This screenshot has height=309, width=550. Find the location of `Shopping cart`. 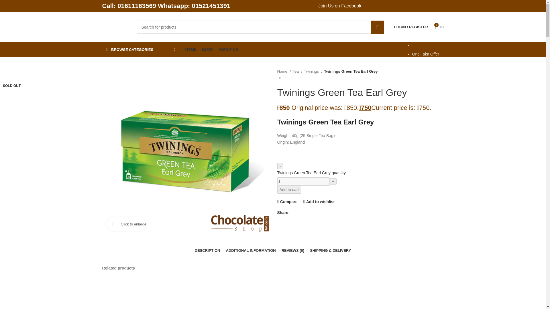

Shopping cart is located at coordinates (438, 27).